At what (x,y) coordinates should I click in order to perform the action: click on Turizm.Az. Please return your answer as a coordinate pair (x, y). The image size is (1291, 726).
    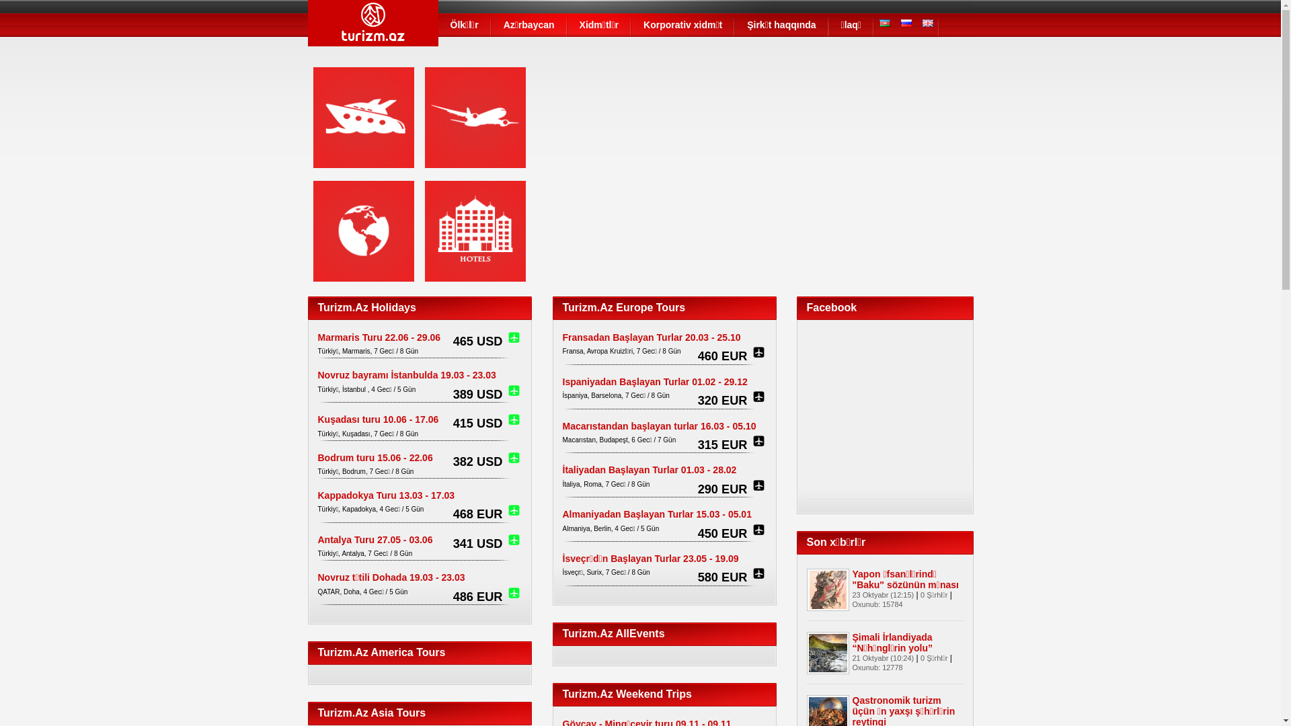
    Looking at the image, I should click on (373, 29).